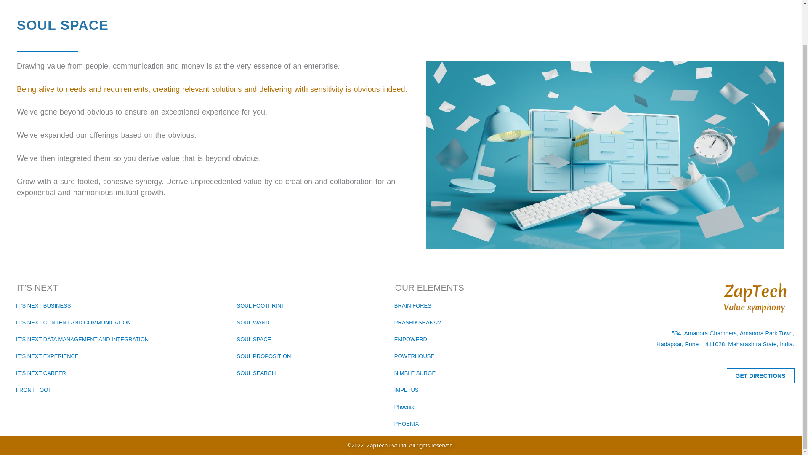 The width and height of the screenshot is (808, 455). What do you see at coordinates (252, 340) in the screenshot?
I see `SOUL SPACE` at bounding box center [252, 340].